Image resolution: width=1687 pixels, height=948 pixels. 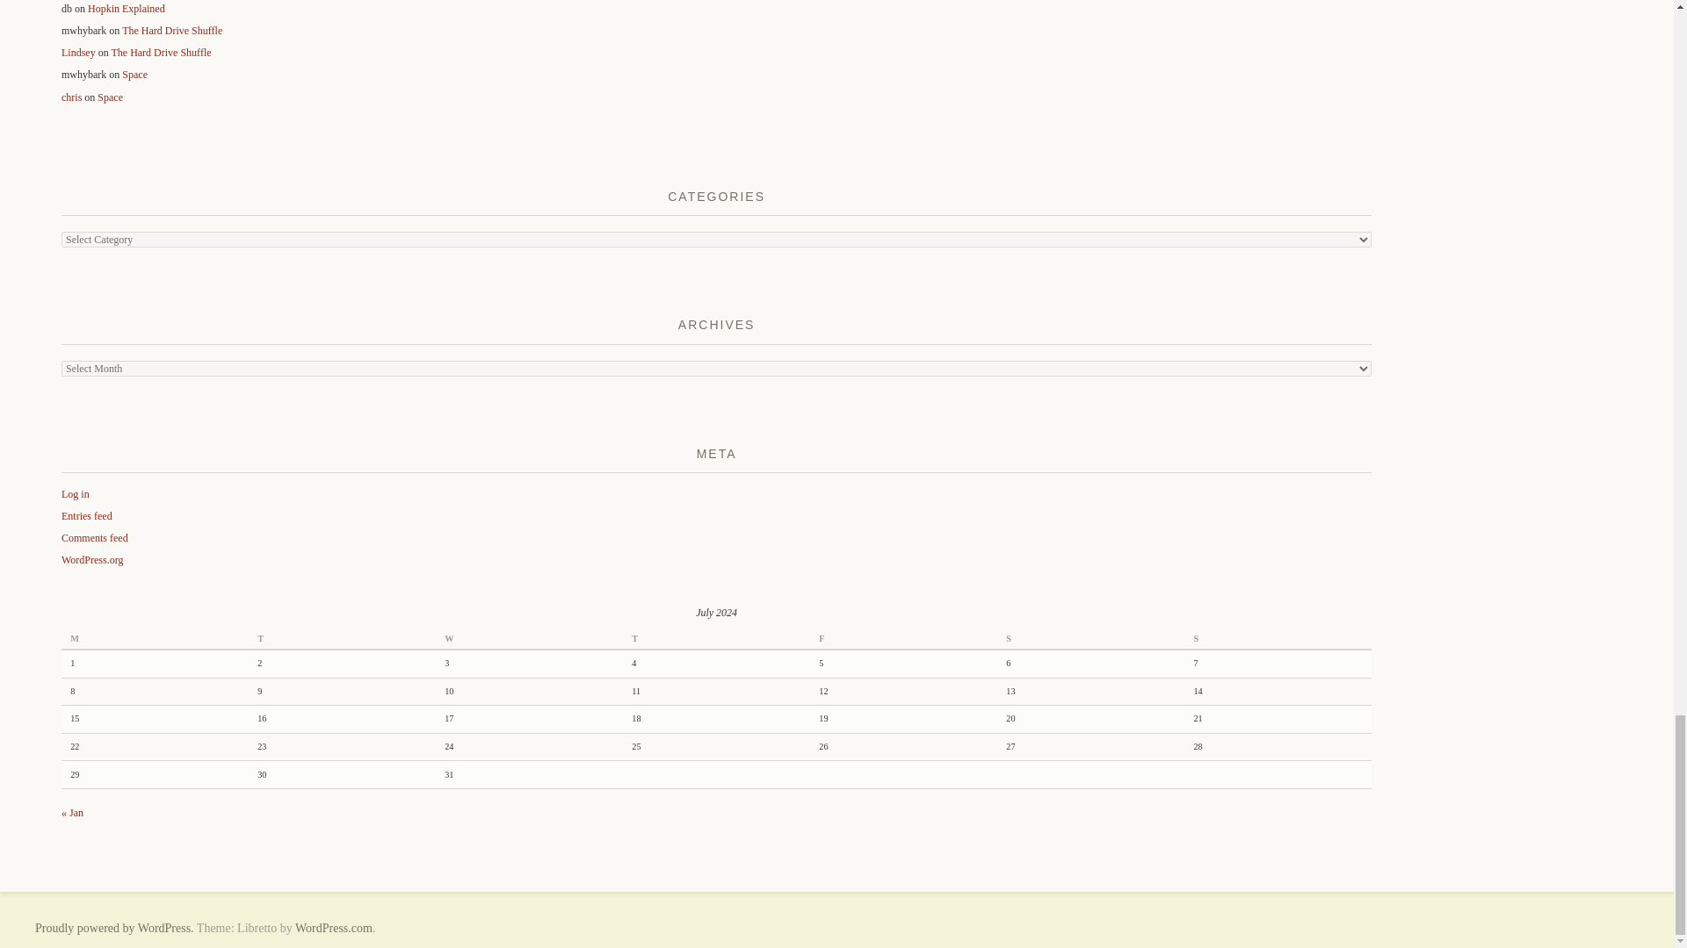 What do you see at coordinates (127, 9) in the screenshot?
I see `Hopkin Explained` at bounding box center [127, 9].